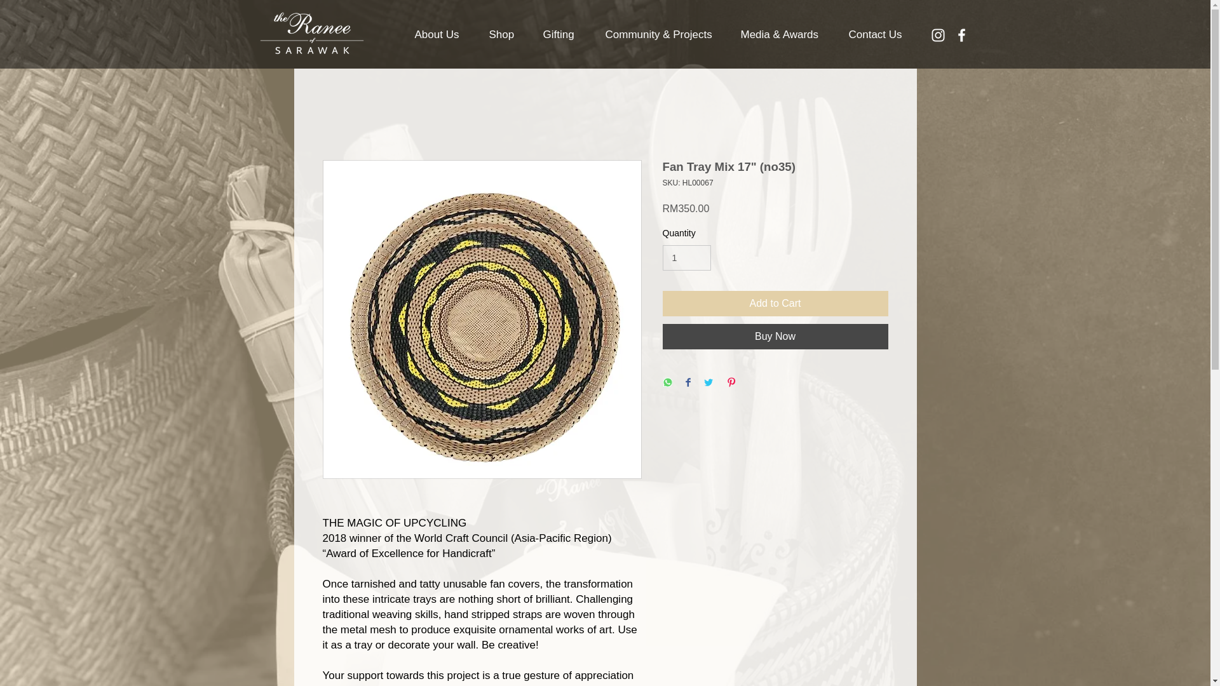 Image resolution: width=1220 pixels, height=686 pixels. What do you see at coordinates (510, 34) in the screenshot?
I see `Shop` at bounding box center [510, 34].